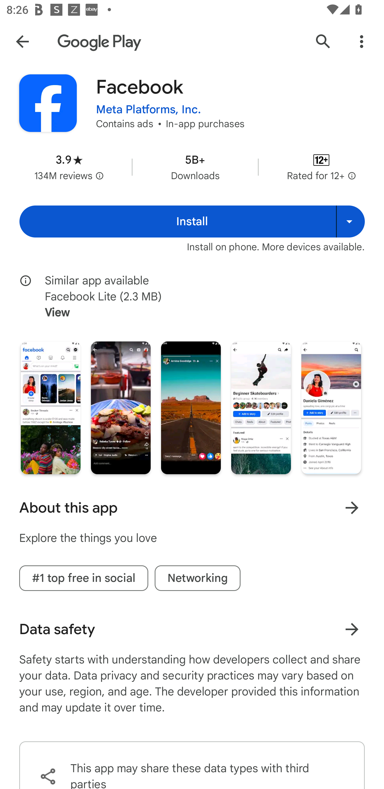 The width and height of the screenshot is (384, 789). I want to click on Screenshot "5" of "5", so click(331, 408).